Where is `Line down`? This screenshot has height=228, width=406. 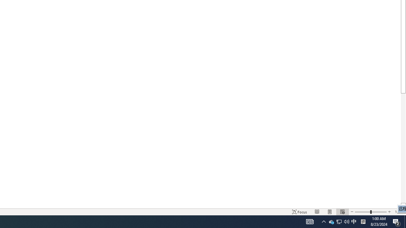 Line down is located at coordinates (403, 206).